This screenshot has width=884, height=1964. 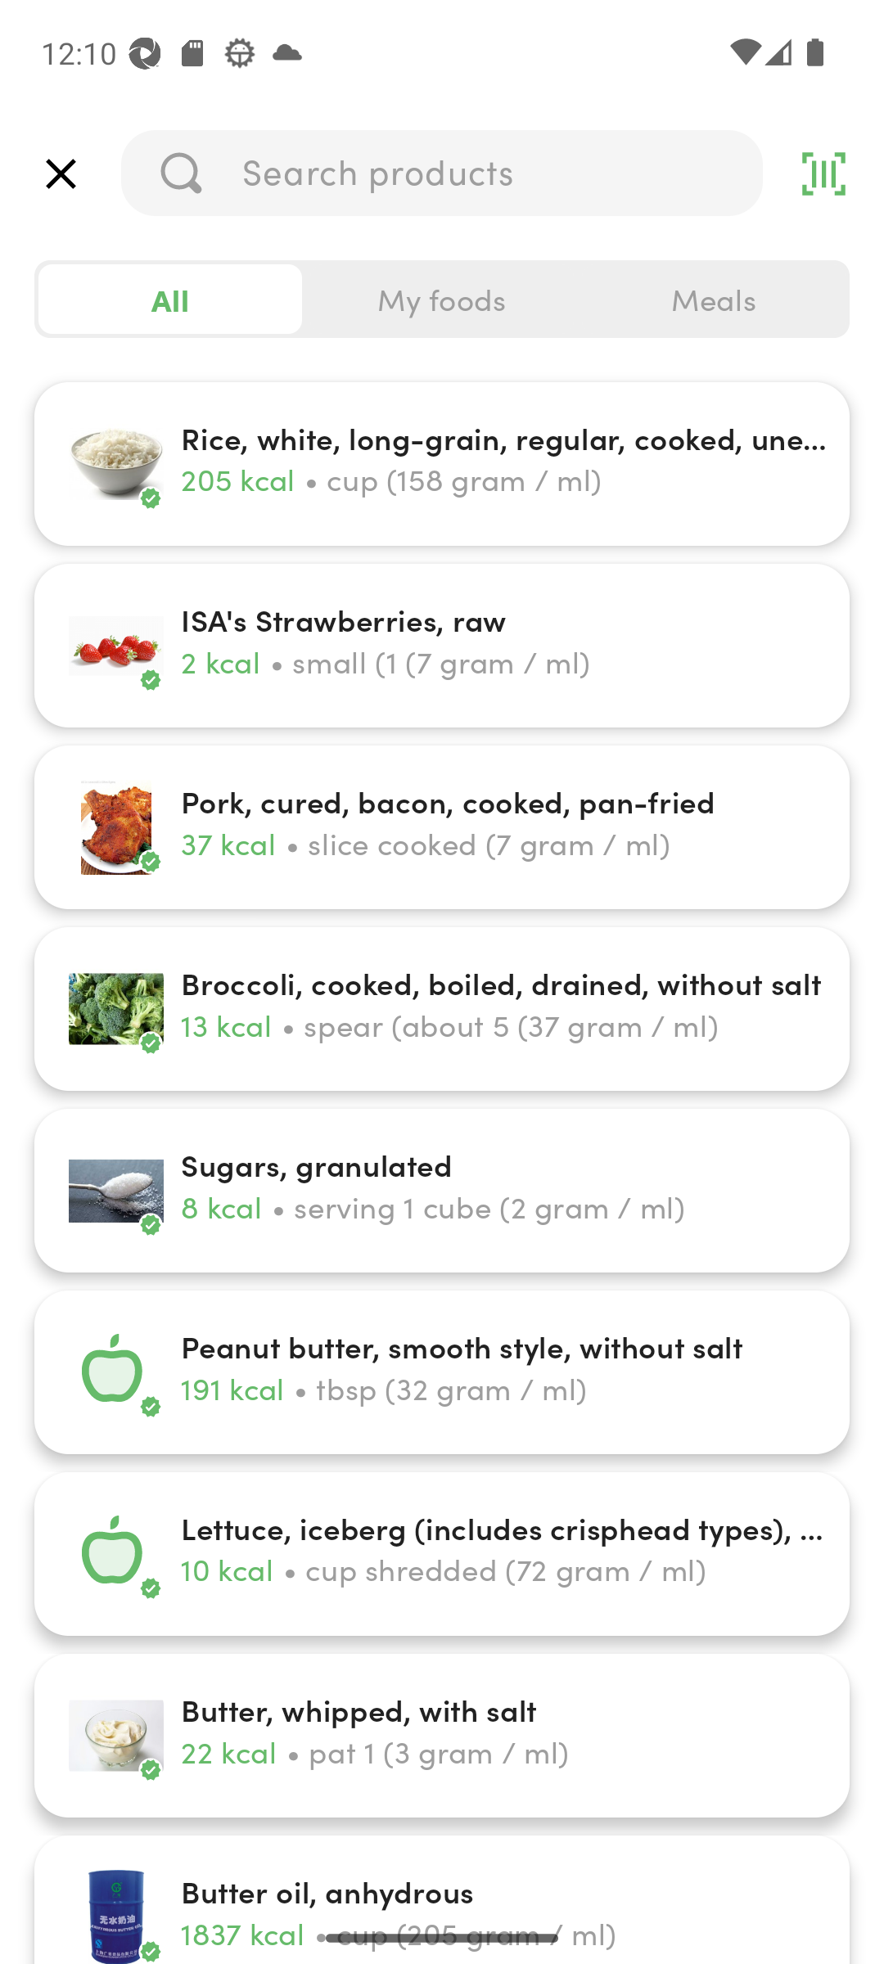 I want to click on top_right_action, so click(x=823, y=173).